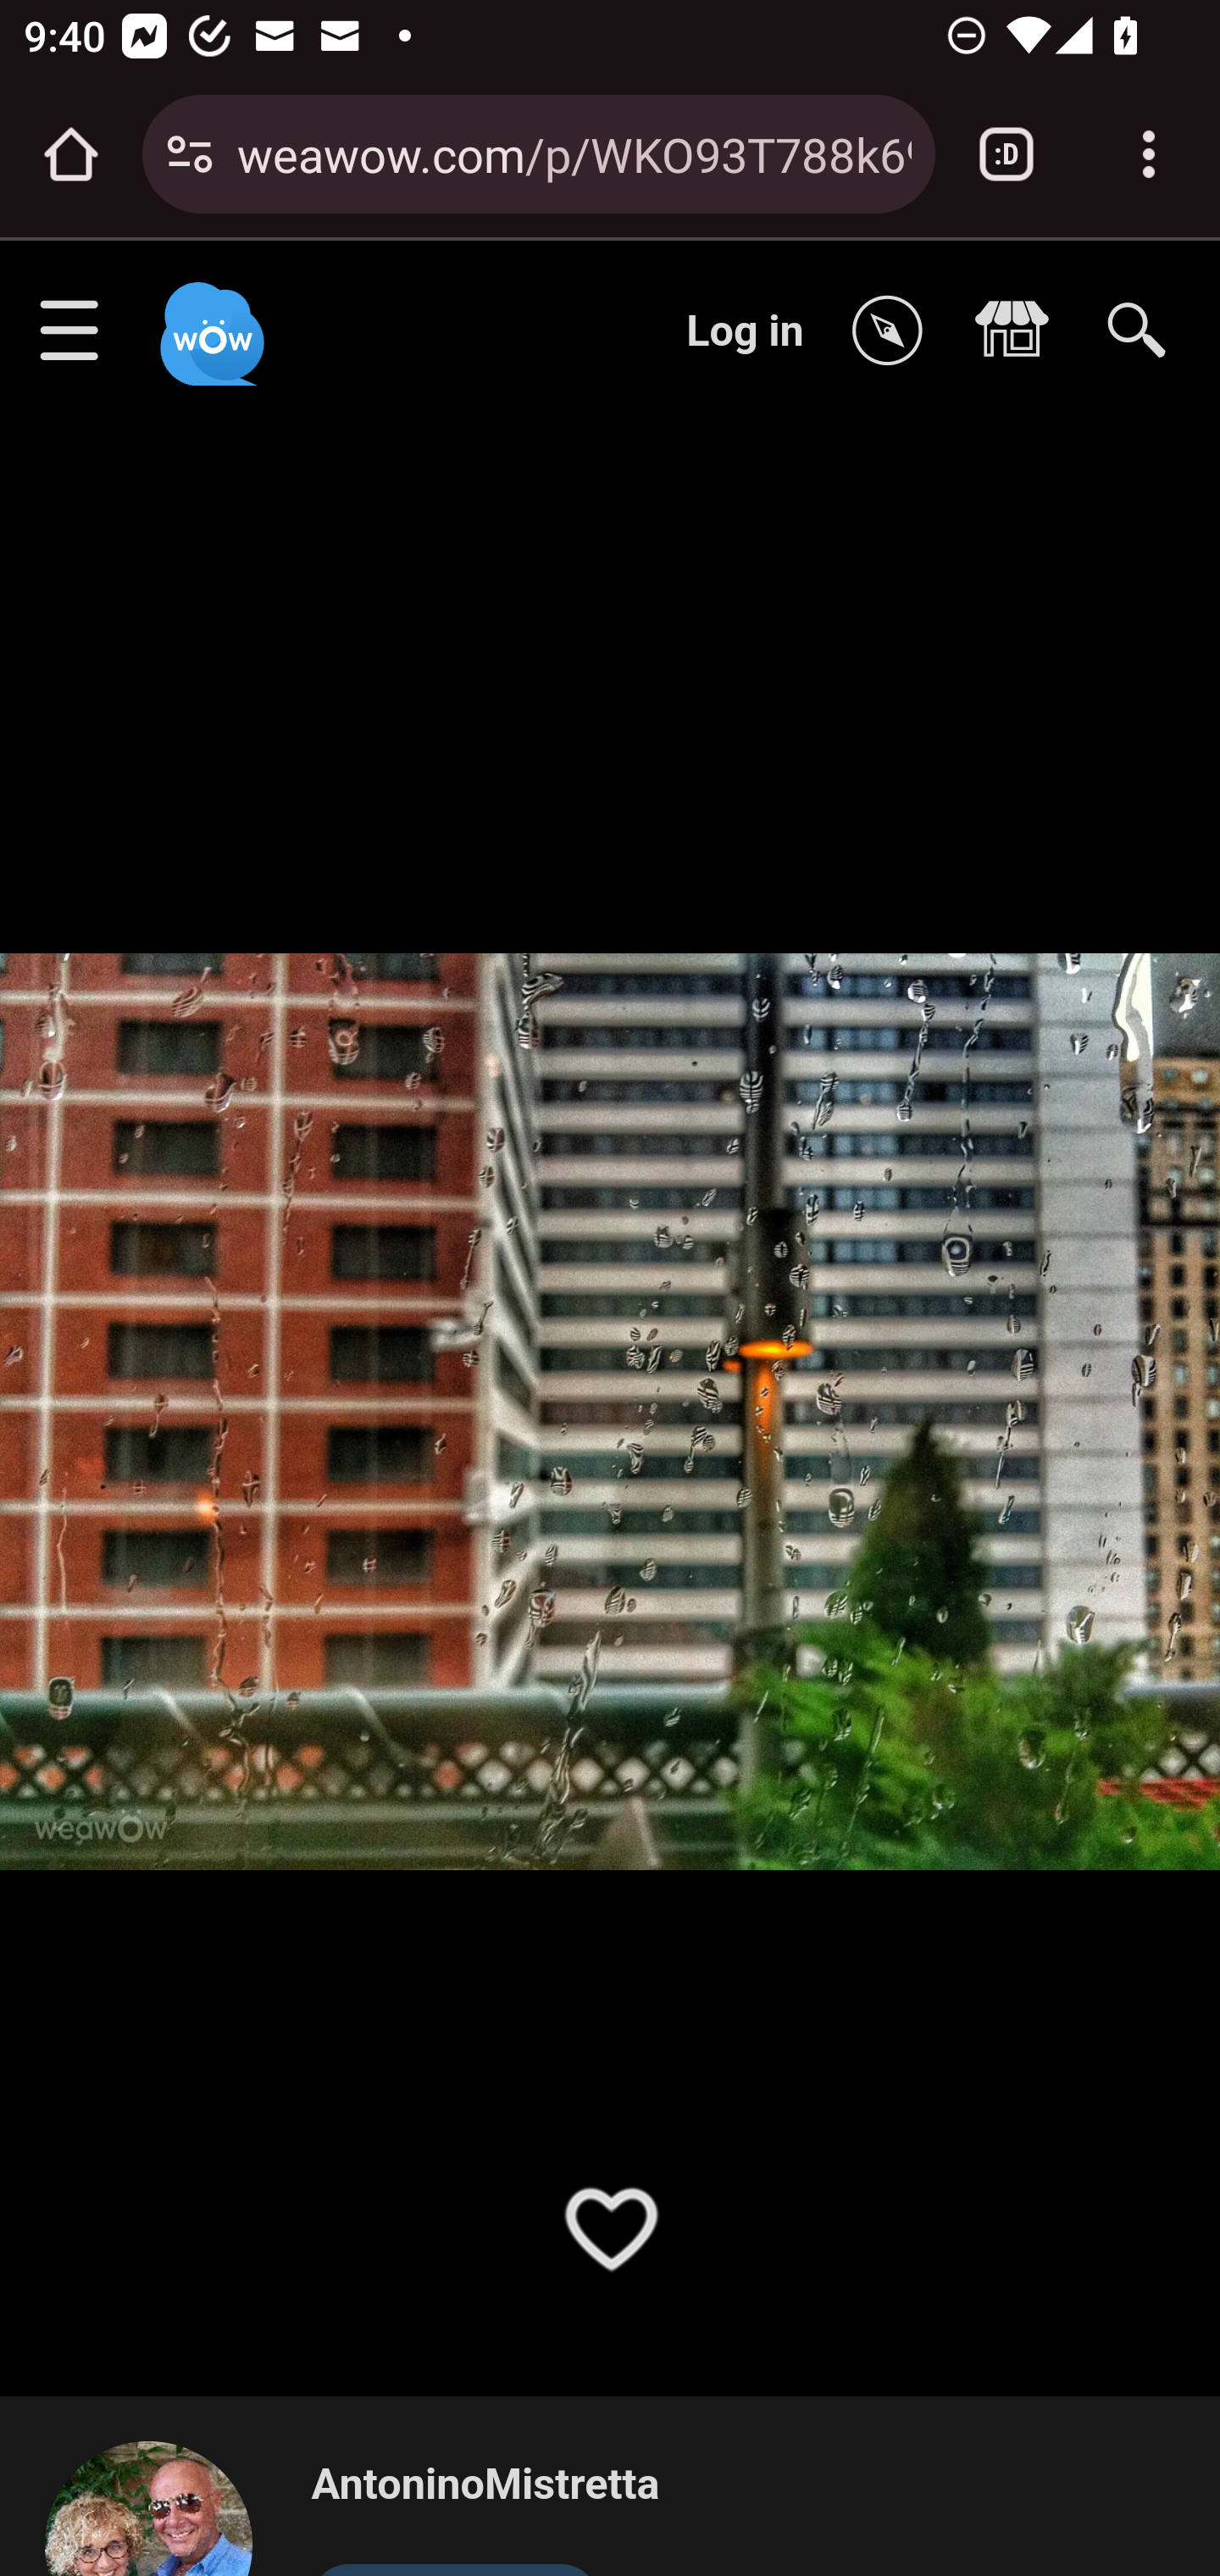  Describe the element at coordinates (163, 2507) in the screenshot. I see `AntoninoMistretta` at that location.